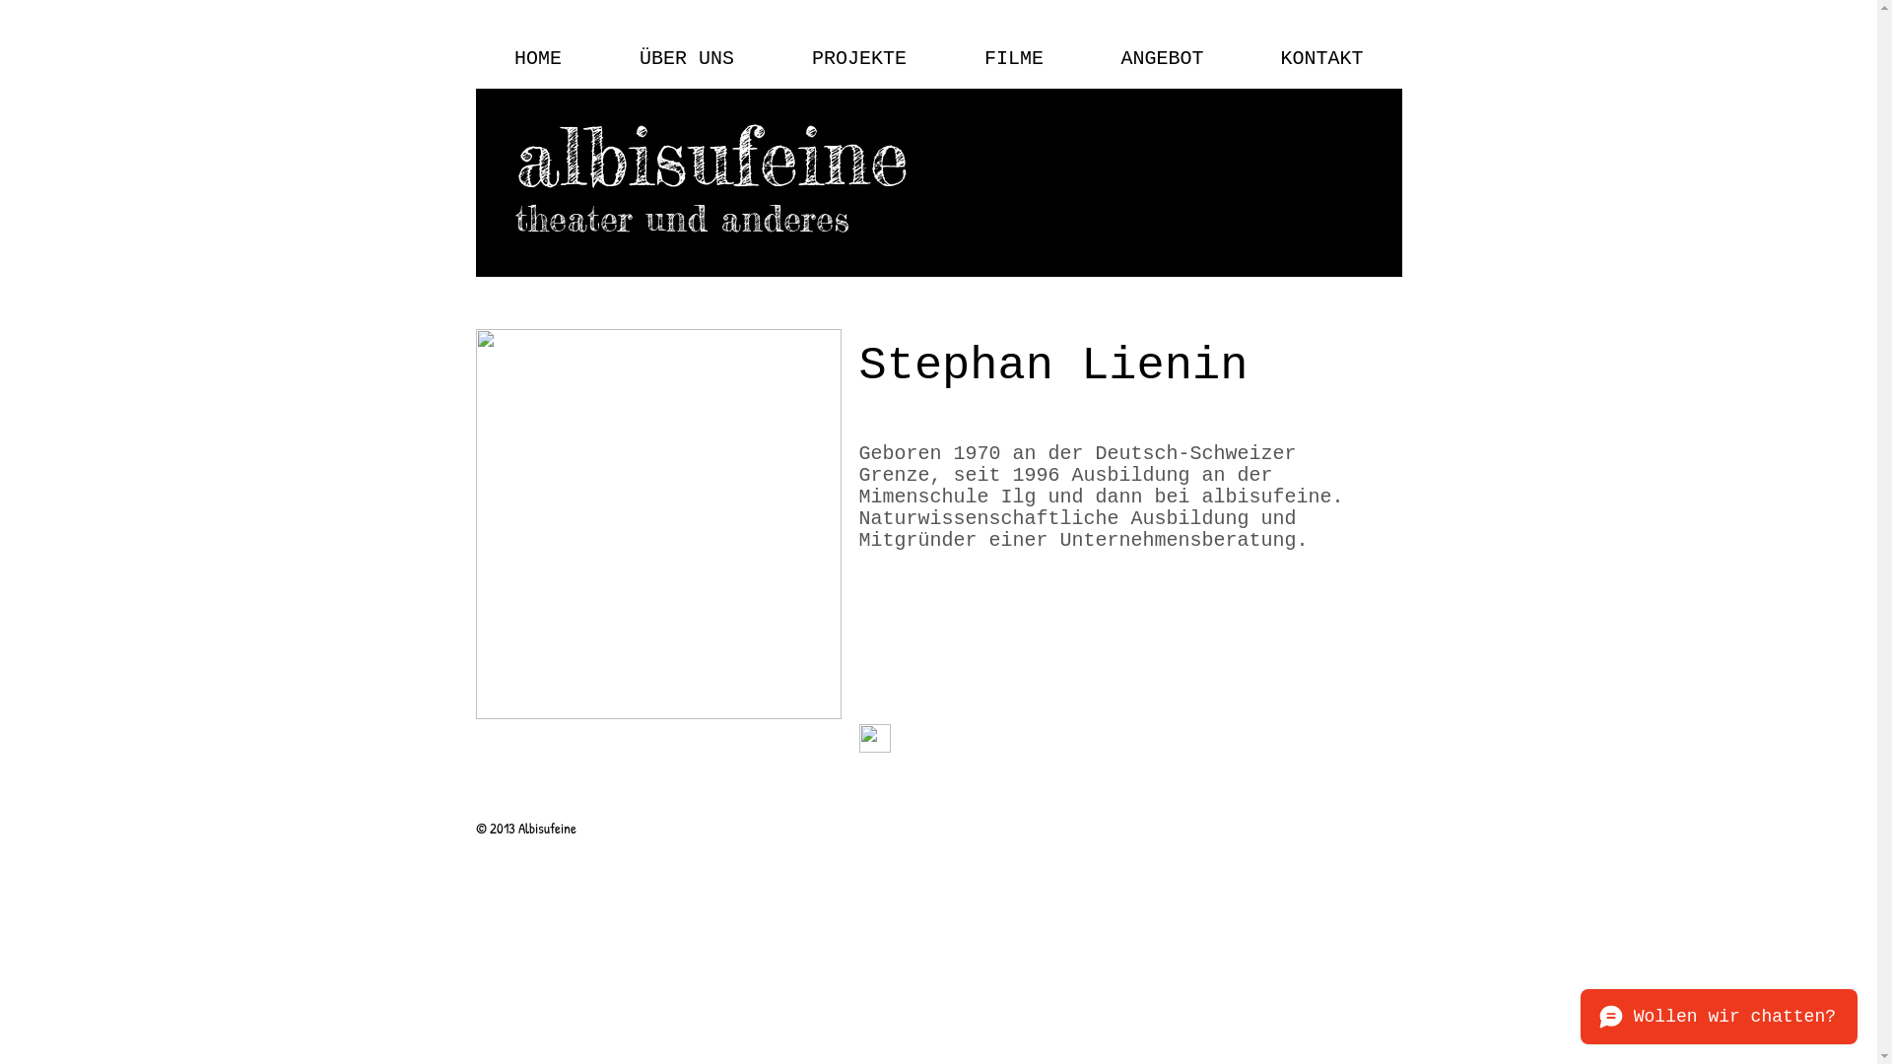 This screenshot has height=1064, width=1892. Describe the element at coordinates (1321, 59) in the screenshot. I see `KONTAKT` at that location.